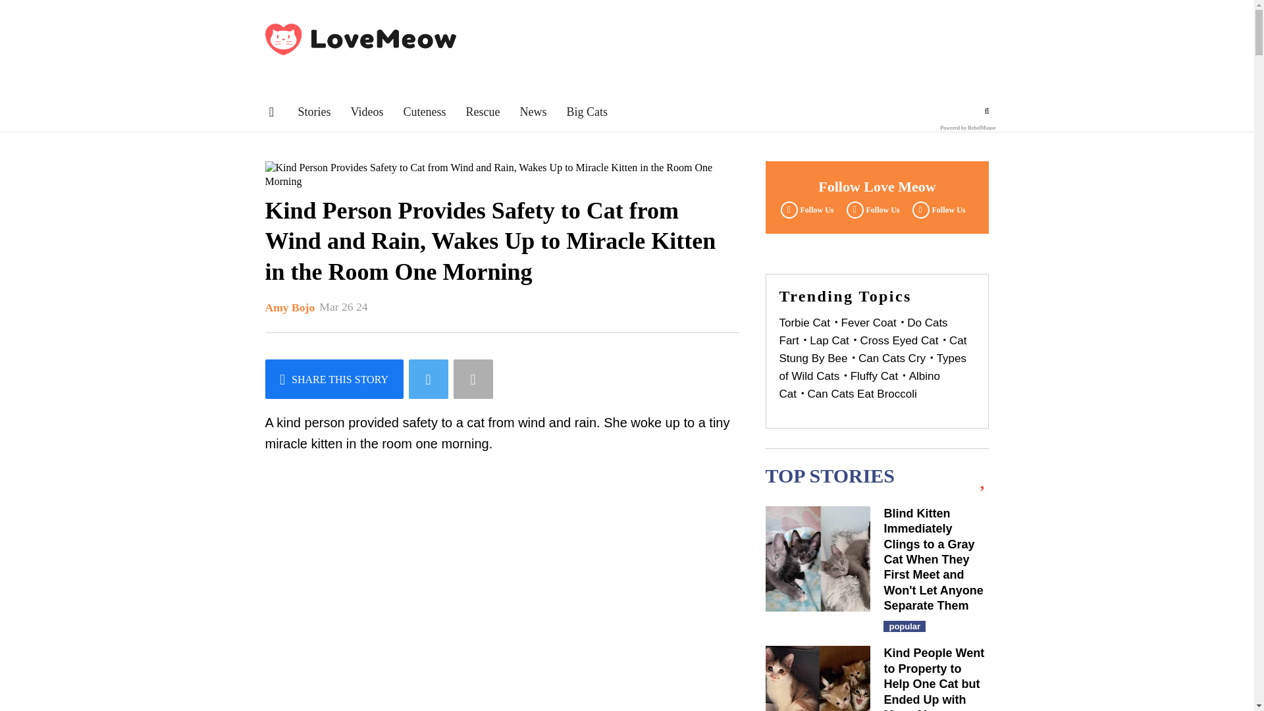 This screenshot has width=1264, height=711. Describe the element at coordinates (968, 128) in the screenshot. I see `Powered by RebelMouse` at that location.